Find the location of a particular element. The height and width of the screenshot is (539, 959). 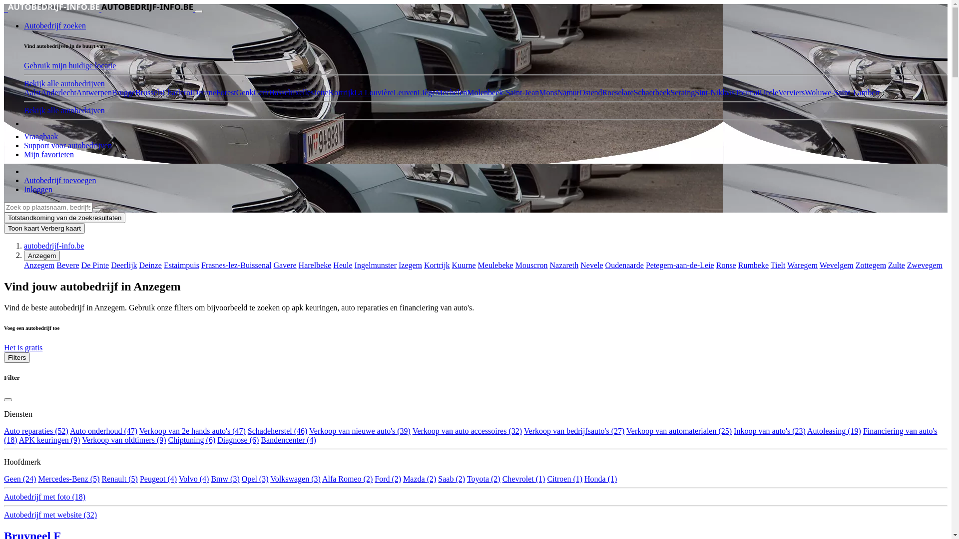

Kuurne is located at coordinates (464, 266).